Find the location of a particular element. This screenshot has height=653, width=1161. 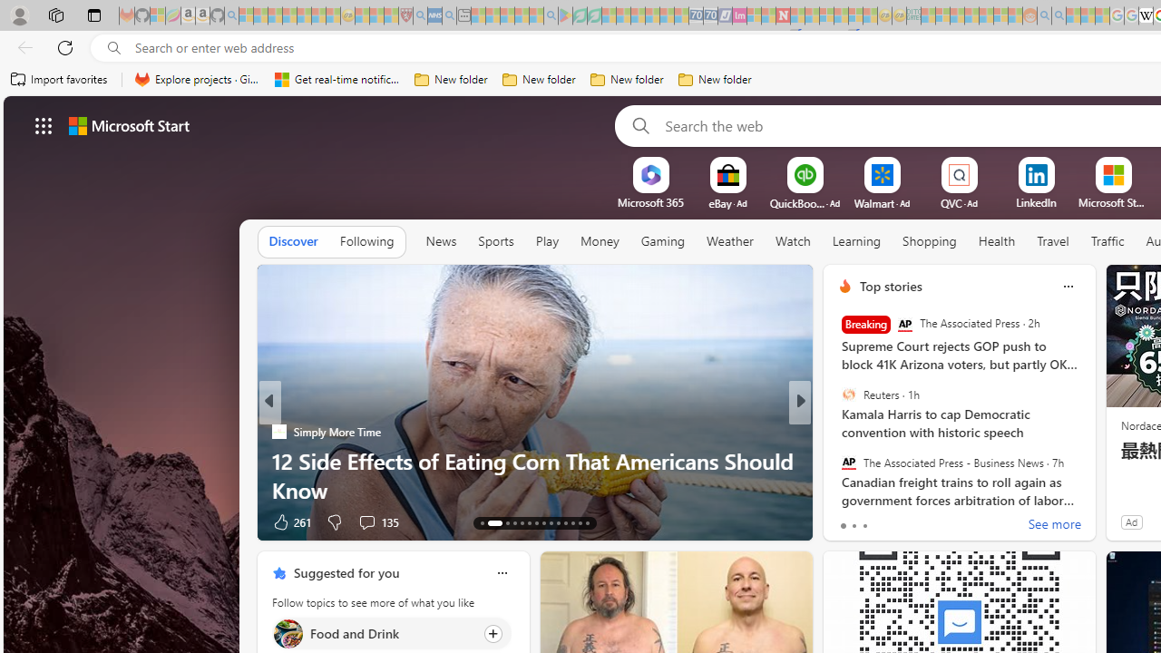

Utah sues federal government - Search - Sleeping is located at coordinates (1059, 16).